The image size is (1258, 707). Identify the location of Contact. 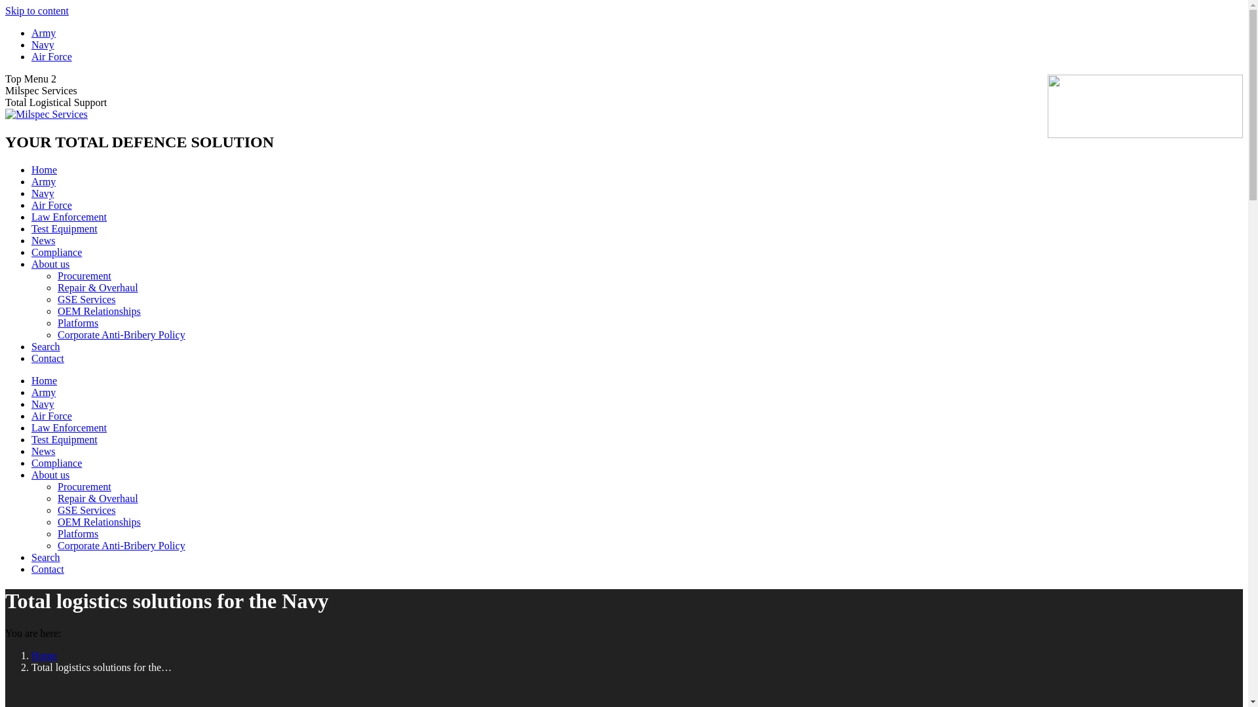
(48, 359).